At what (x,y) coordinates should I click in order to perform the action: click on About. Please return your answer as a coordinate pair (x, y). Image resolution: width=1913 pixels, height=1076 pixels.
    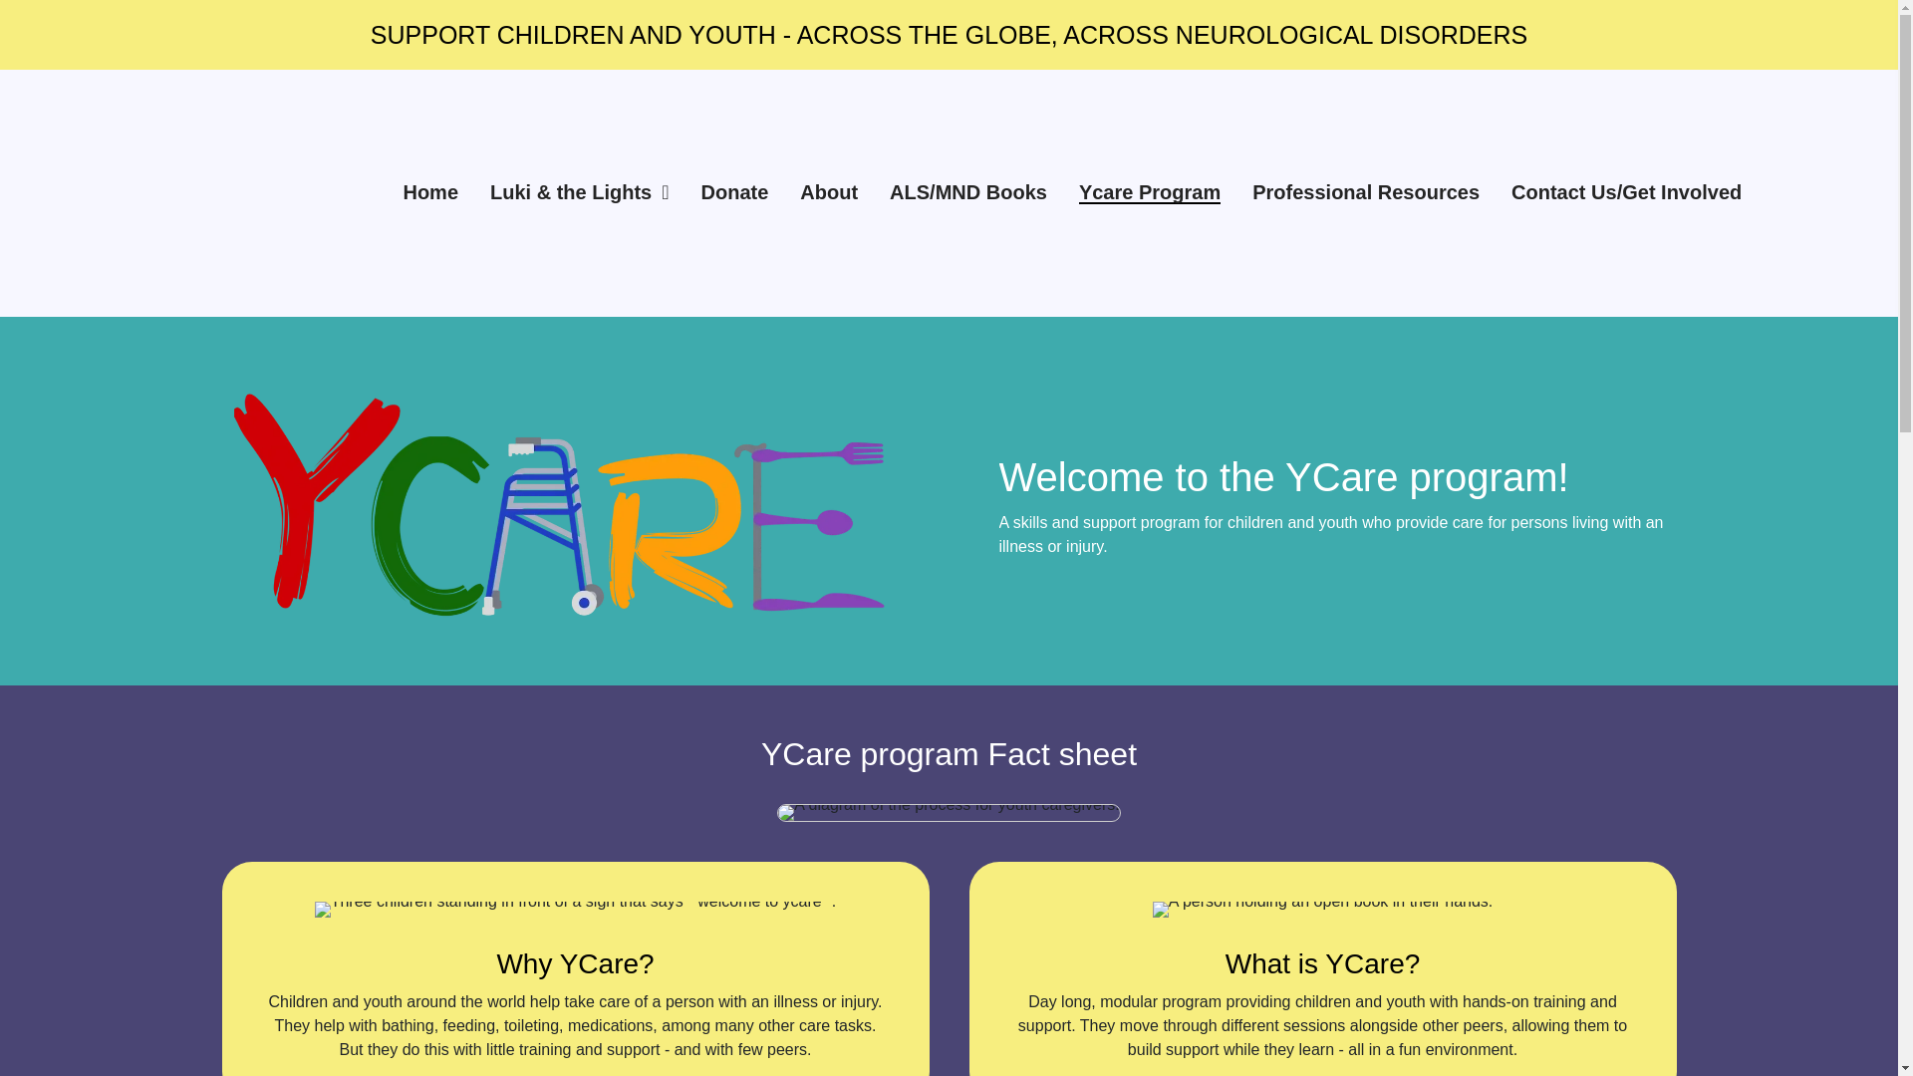
    Looking at the image, I should click on (828, 193).